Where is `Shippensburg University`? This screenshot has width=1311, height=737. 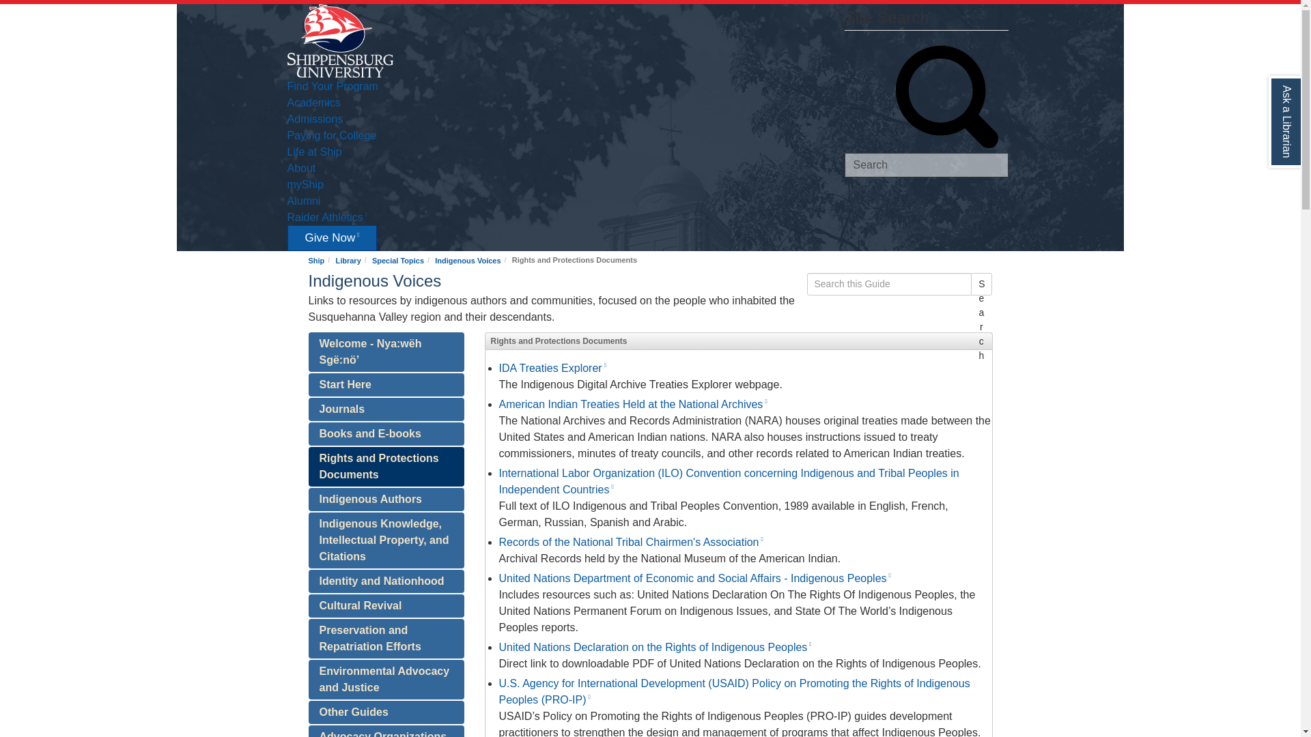 Shippensburg University is located at coordinates (339, 40).